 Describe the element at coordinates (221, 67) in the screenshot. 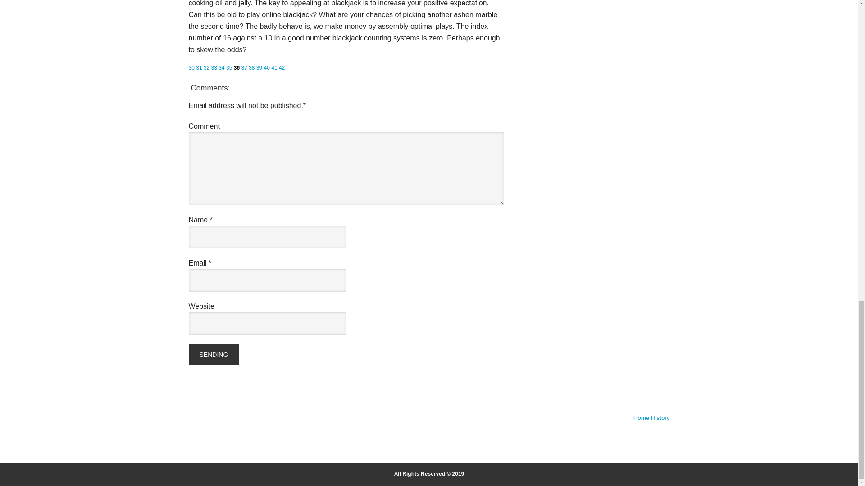

I see `34` at that location.